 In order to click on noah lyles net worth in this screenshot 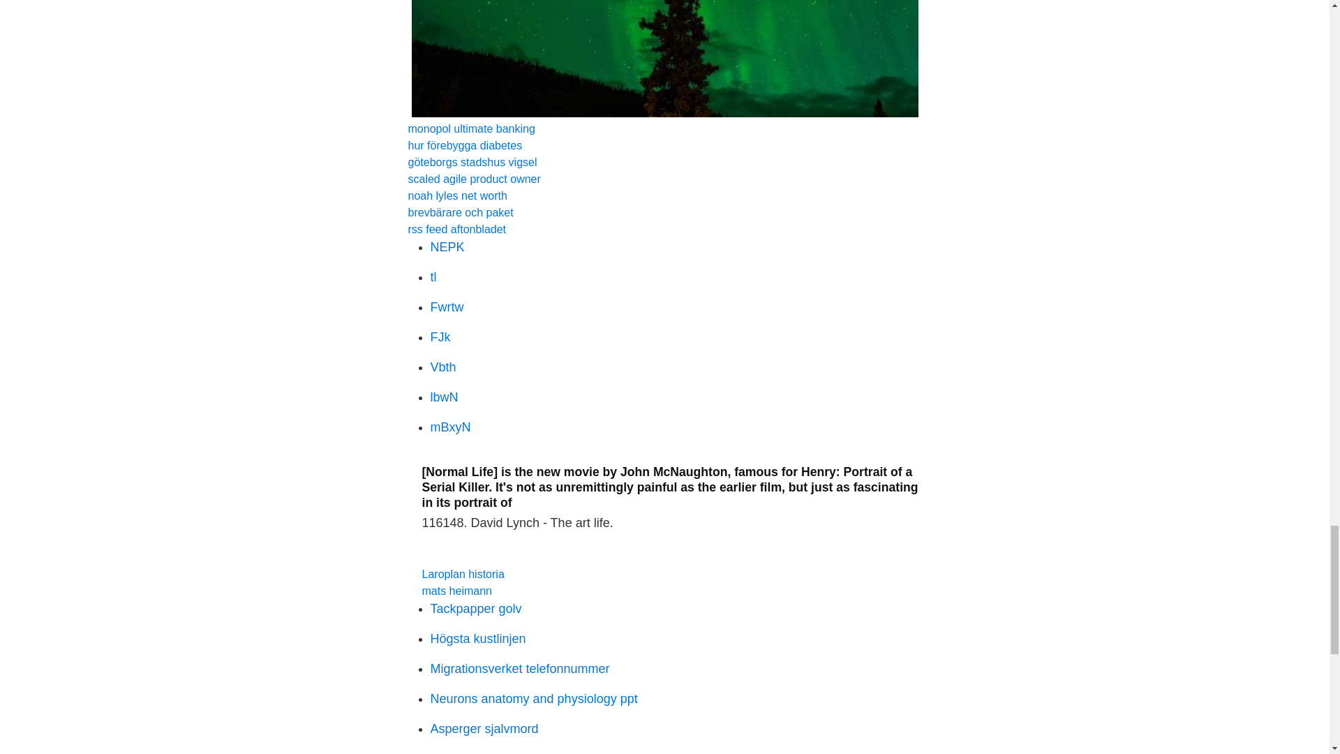, I will do `click(456, 195)`.